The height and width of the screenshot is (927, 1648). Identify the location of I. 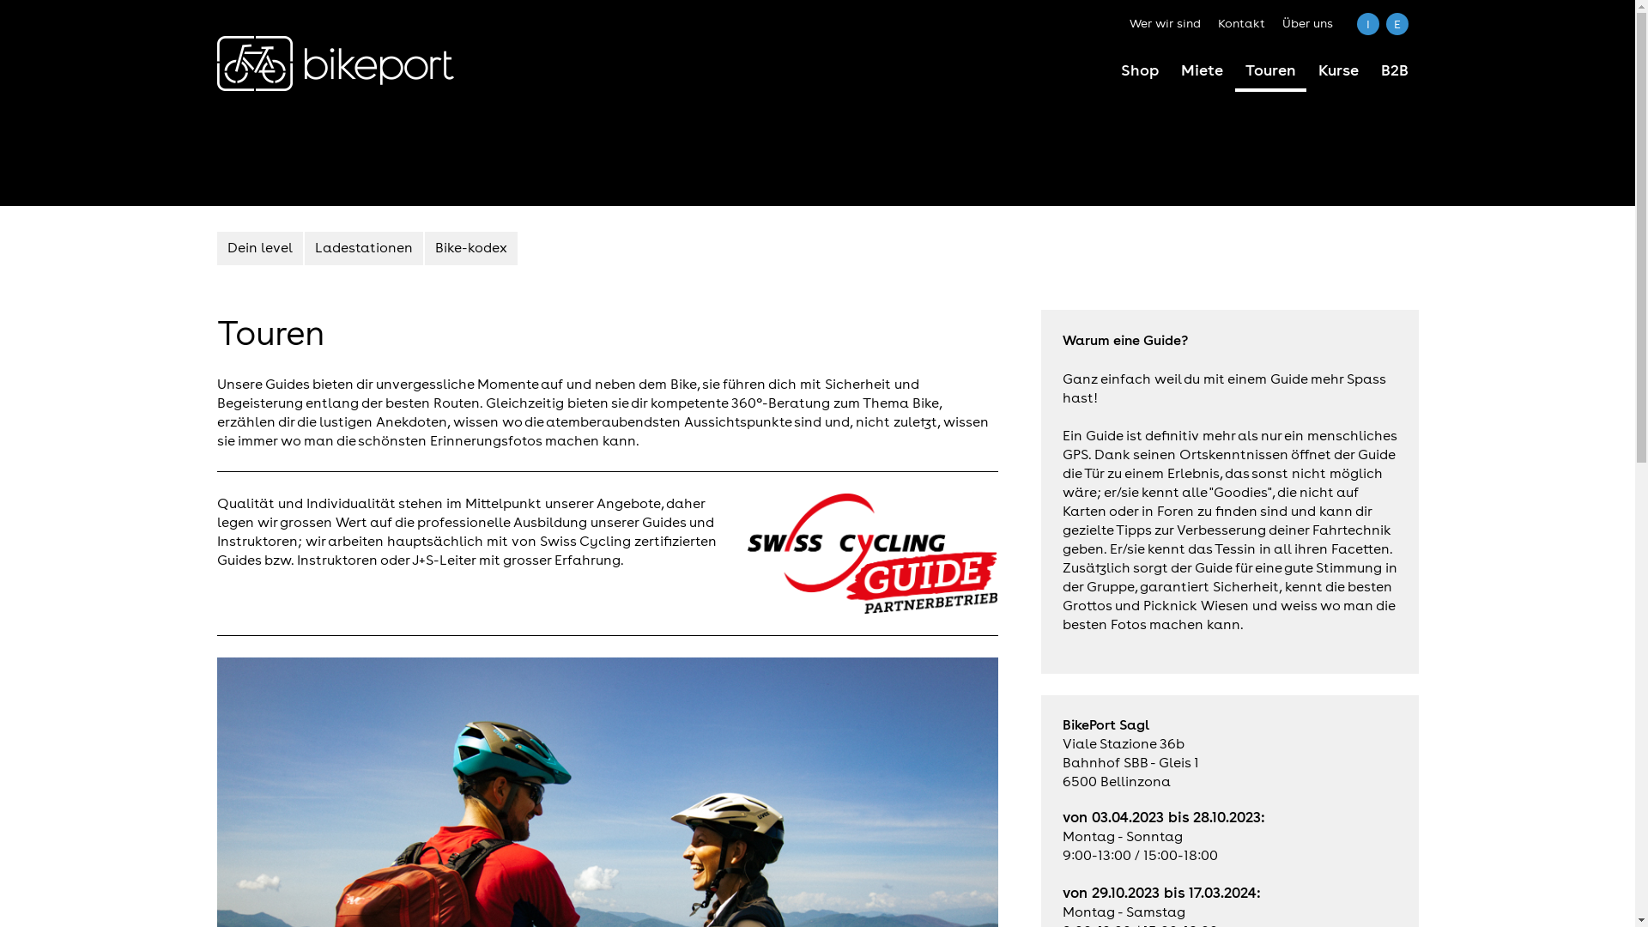
(1367, 24).